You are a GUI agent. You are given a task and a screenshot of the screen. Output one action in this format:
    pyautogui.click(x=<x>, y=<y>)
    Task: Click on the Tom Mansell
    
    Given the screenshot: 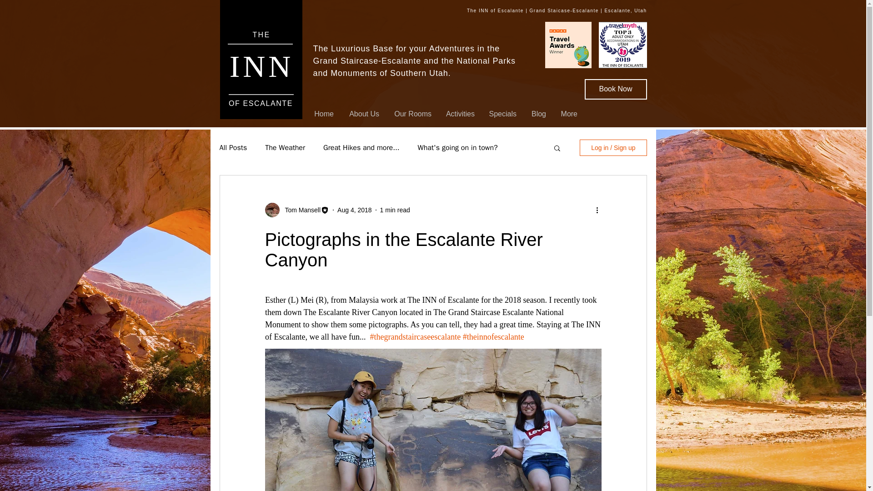 What is the action you would take?
    pyautogui.click(x=300, y=210)
    